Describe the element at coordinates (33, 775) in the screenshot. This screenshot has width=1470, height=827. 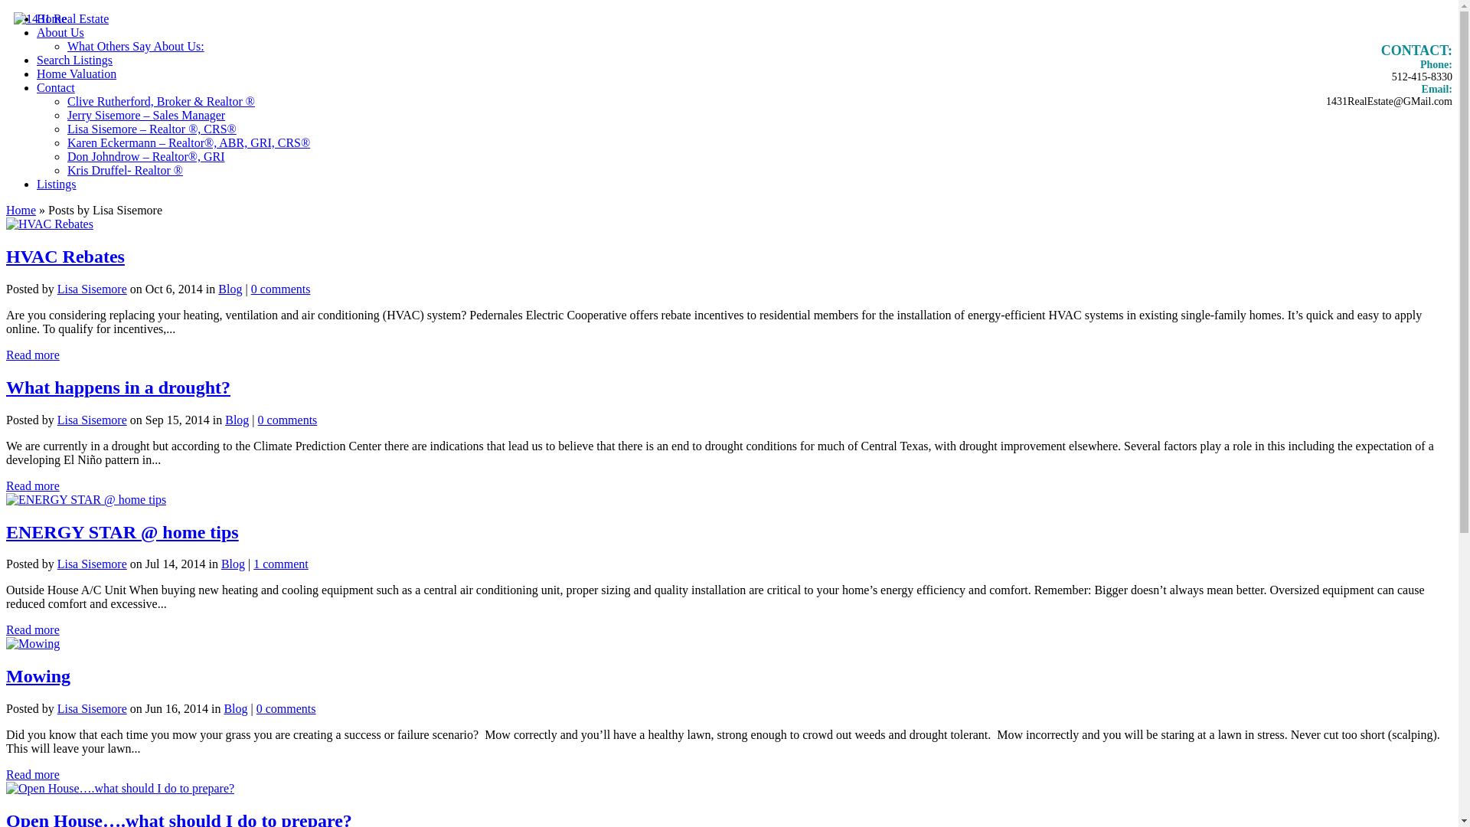
I see `Read more` at that location.